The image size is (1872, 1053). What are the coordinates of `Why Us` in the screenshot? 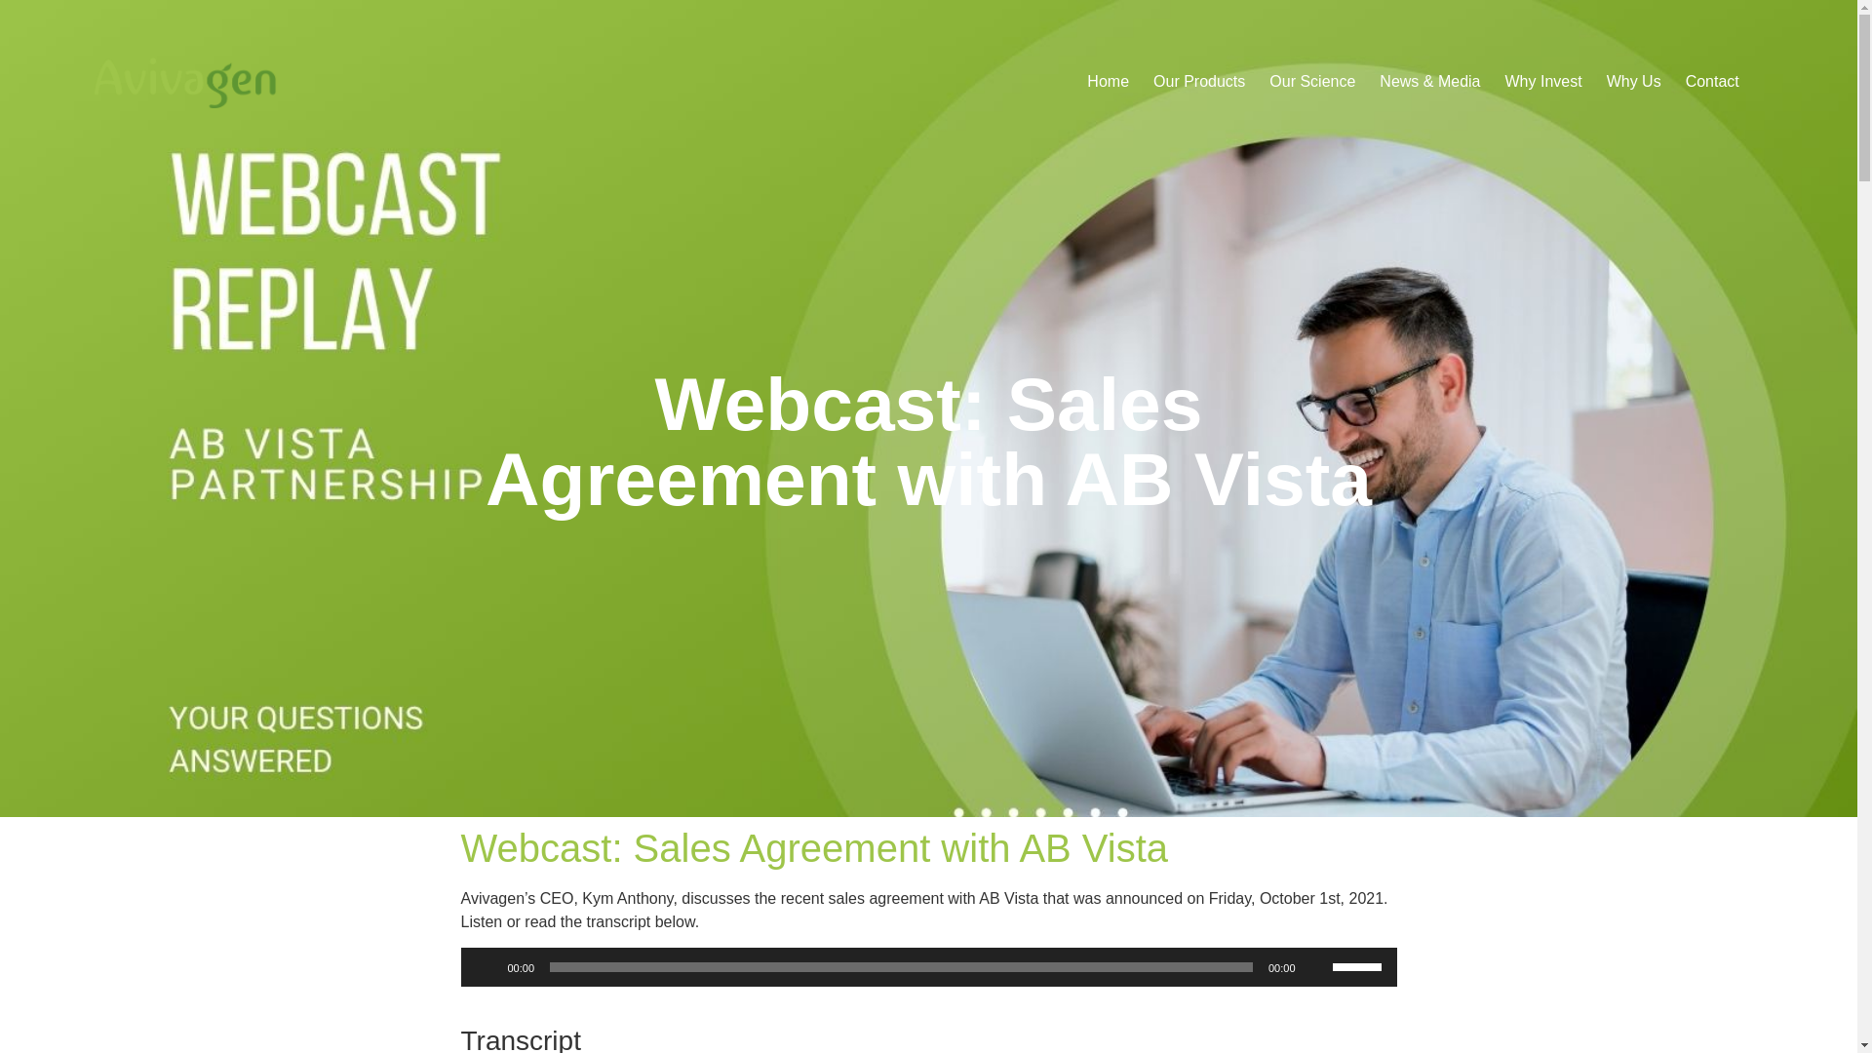 It's located at (1634, 81).